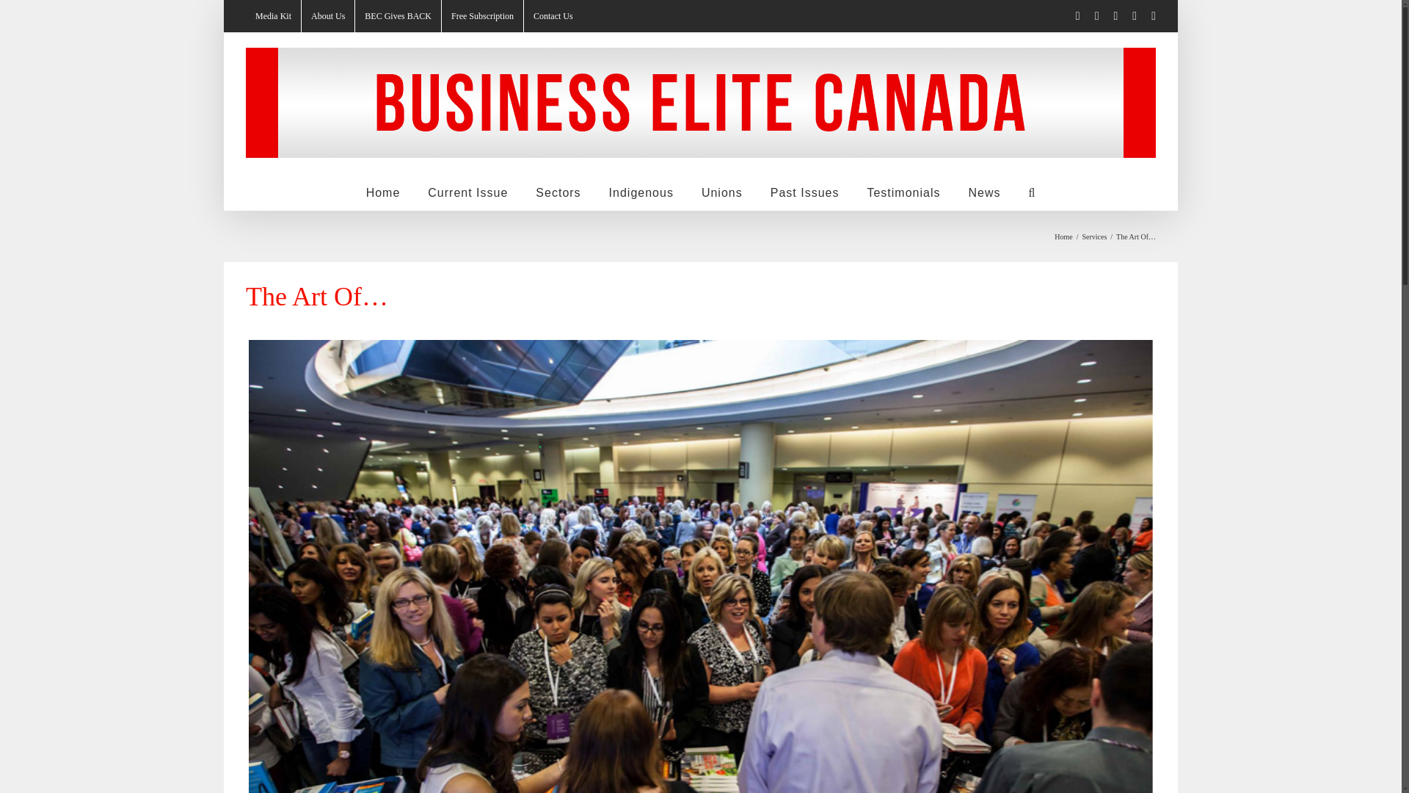  Describe the element at coordinates (805, 192) in the screenshot. I see `Past Issues` at that location.